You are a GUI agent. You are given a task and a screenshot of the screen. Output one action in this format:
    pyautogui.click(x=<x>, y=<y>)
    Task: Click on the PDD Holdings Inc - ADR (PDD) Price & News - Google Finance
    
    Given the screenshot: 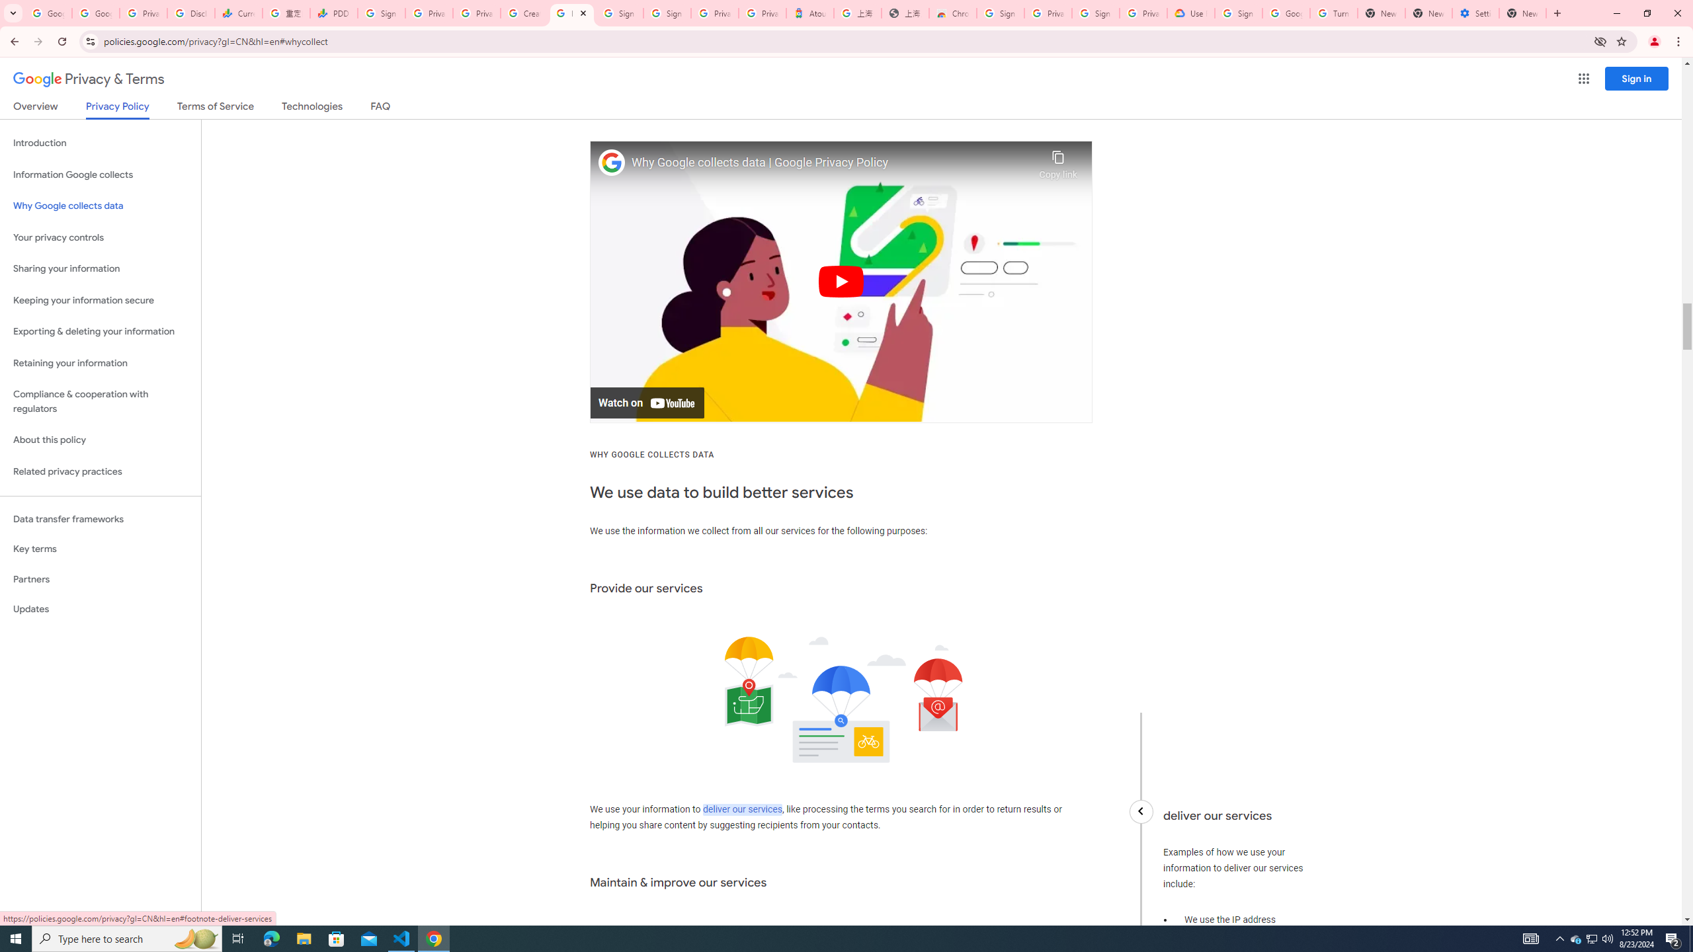 What is the action you would take?
    pyautogui.click(x=334, y=13)
    